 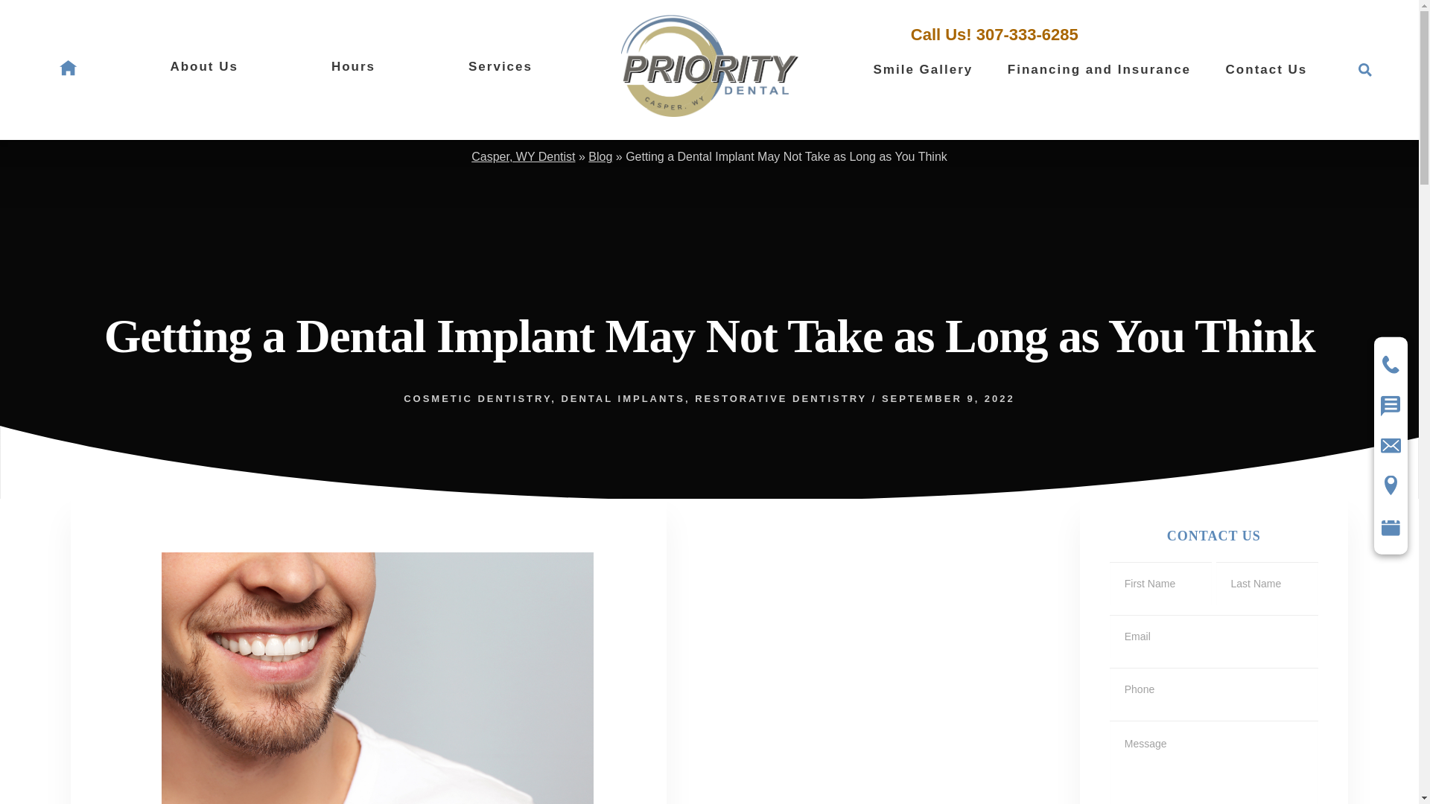 I want to click on Call Us! 307-333-6285, so click(x=994, y=34).